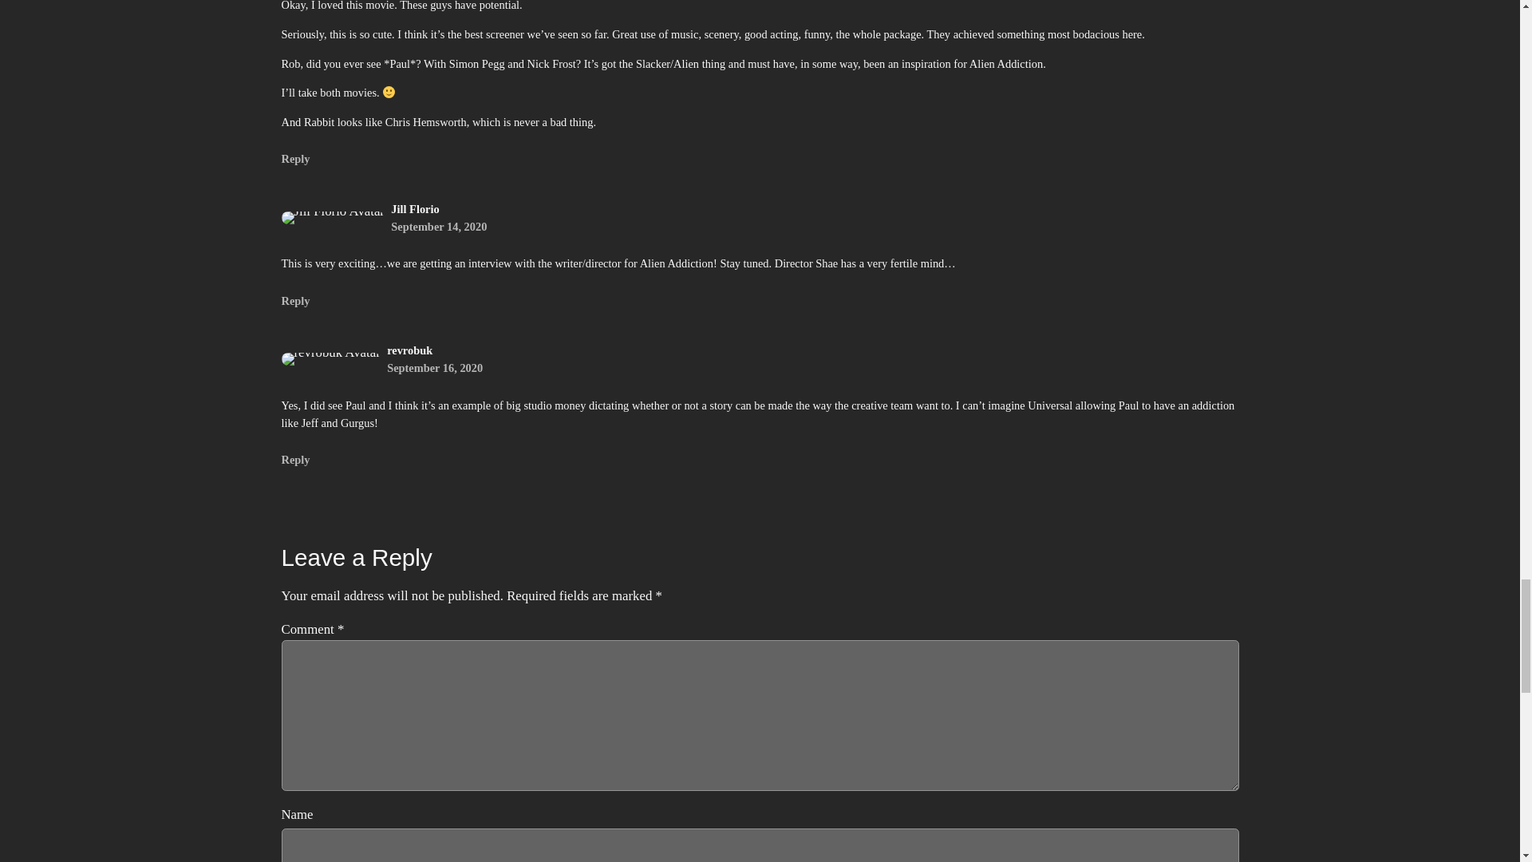 Image resolution: width=1532 pixels, height=862 pixels. I want to click on September 16, 2020, so click(434, 367).